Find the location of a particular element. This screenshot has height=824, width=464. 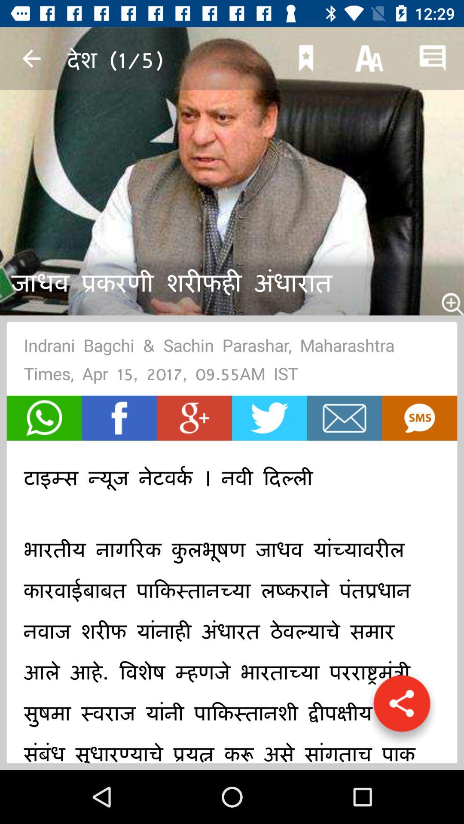

tweet article is located at coordinates (269, 418).